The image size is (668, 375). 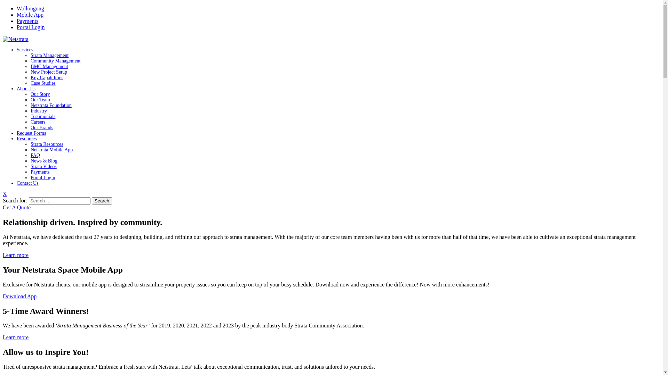 What do you see at coordinates (43, 178) in the screenshot?
I see `Portal Login` at bounding box center [43, 178].